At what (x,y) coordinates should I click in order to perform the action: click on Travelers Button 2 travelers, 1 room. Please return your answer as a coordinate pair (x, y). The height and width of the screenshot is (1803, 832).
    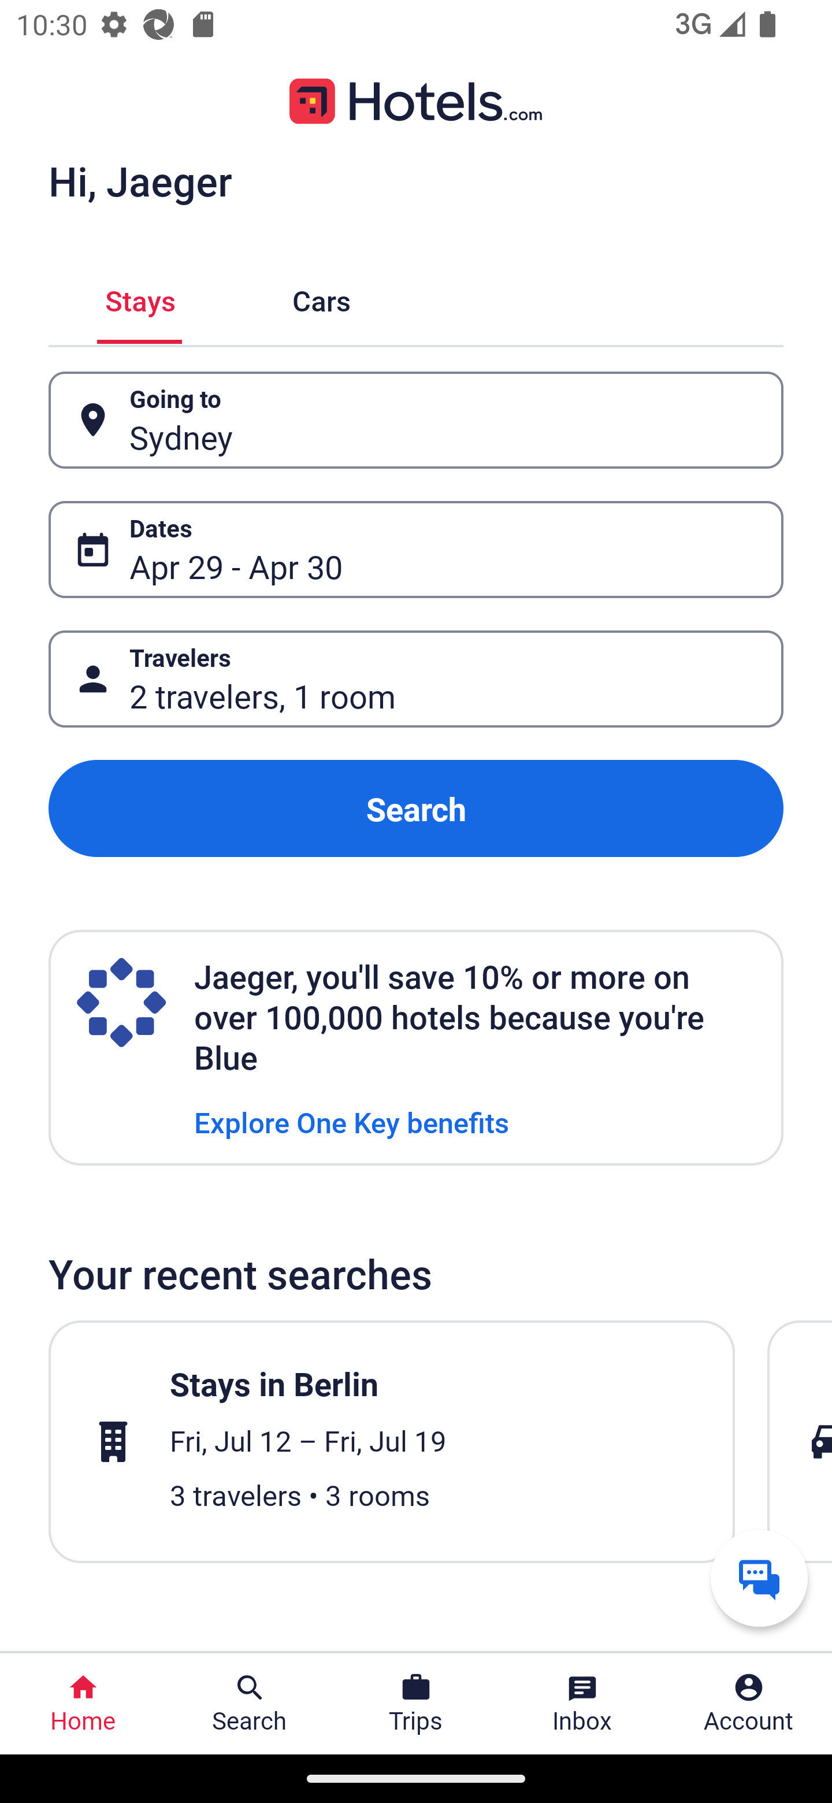
    Looking at the image, I should click on (416, 680).